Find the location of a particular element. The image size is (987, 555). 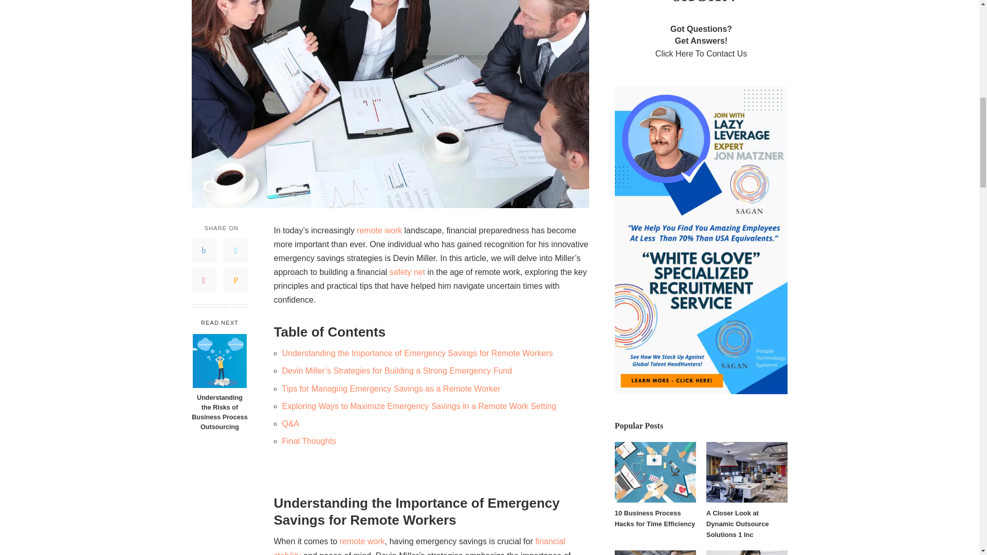

Understanding the Risks of Business Process Outsourcing is located at coordinates (219, 412).